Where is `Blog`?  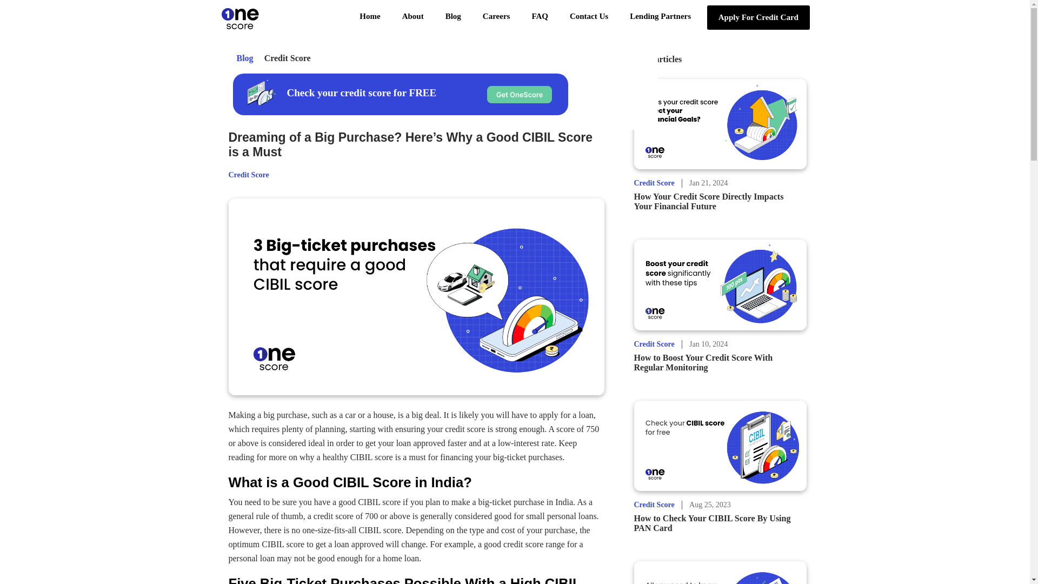
Blog is located at coordinates (453, 16).